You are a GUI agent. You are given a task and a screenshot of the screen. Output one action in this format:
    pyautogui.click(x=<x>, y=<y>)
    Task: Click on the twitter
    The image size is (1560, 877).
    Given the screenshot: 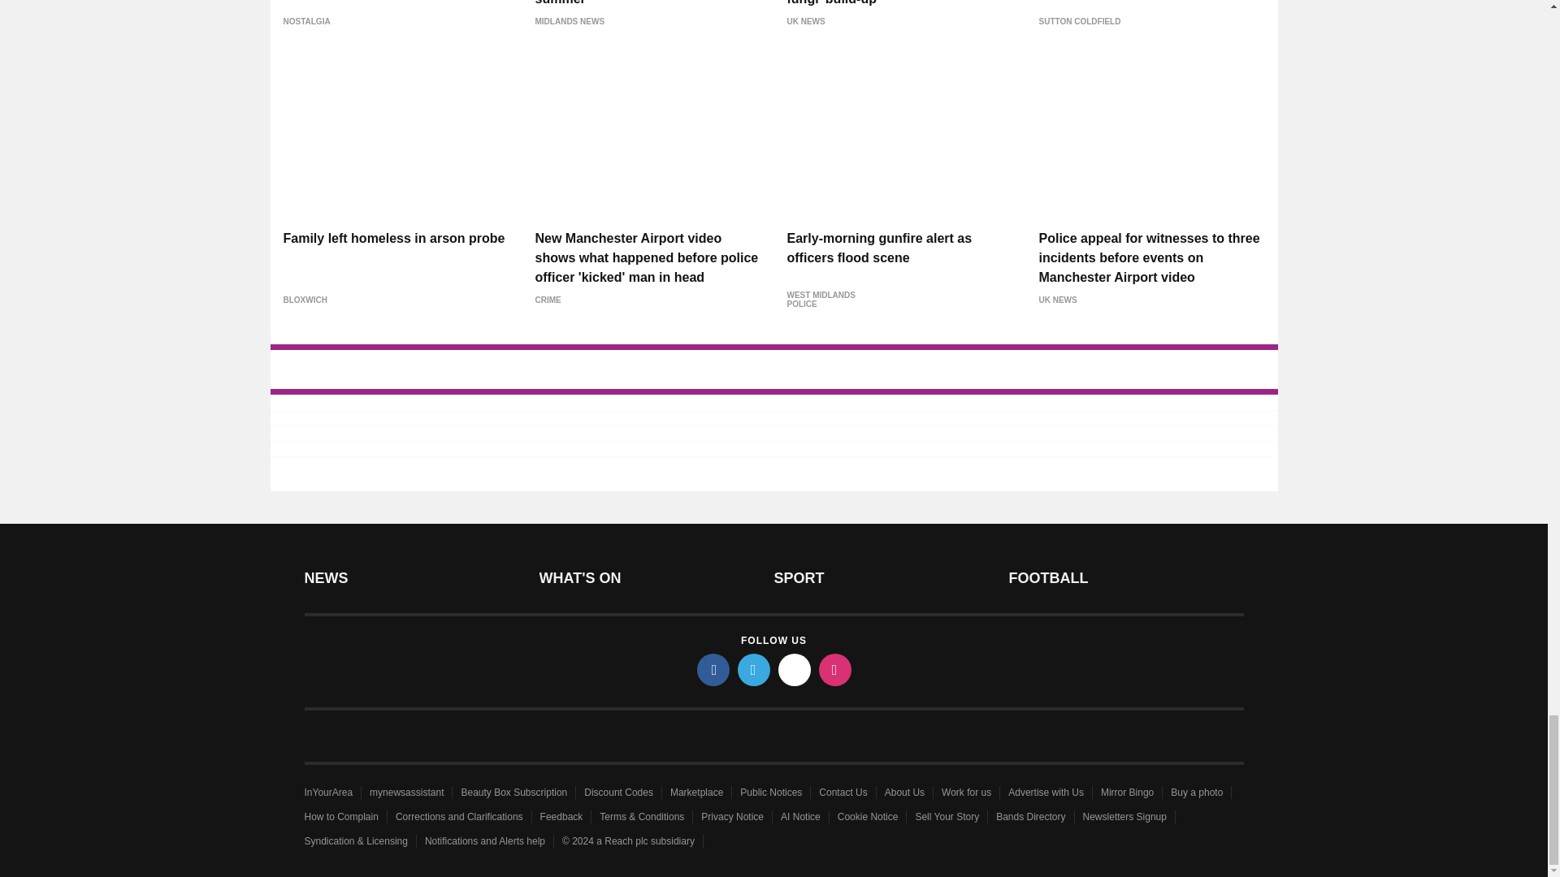 What is the action you would take?
    pyautogui.click(x=754, y=669)
    